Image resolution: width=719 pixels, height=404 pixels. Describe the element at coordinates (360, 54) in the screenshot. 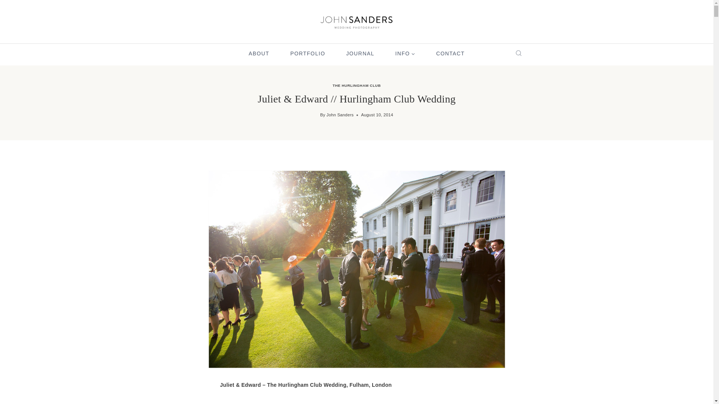

I see `JOURNAL` at that location.